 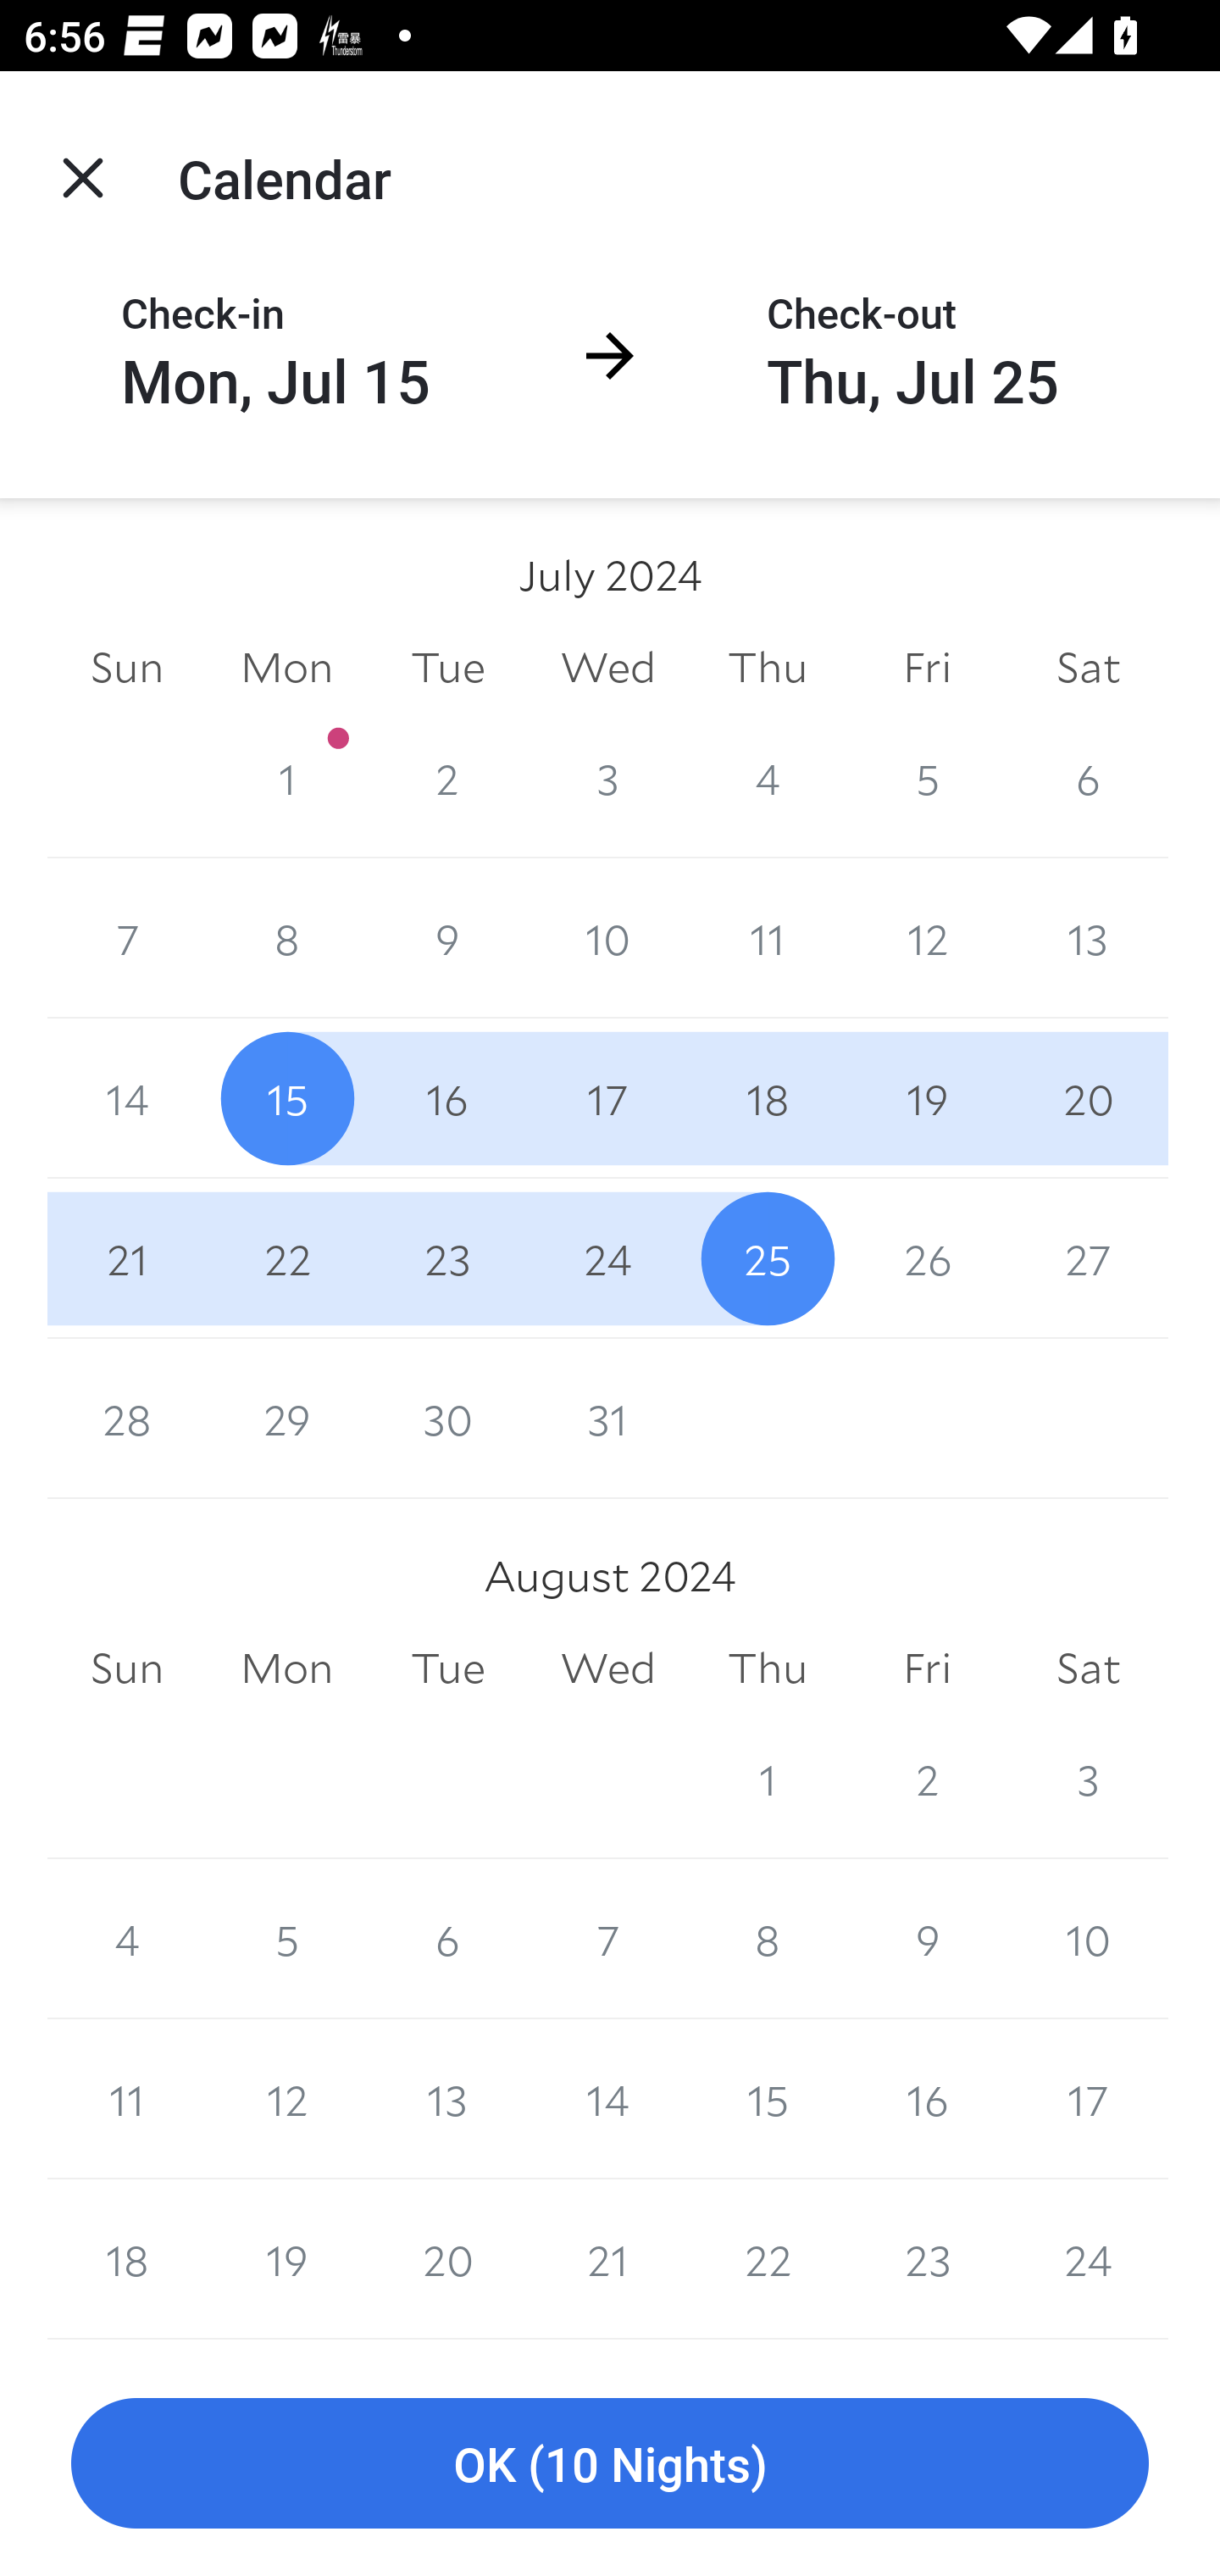 I want to click on 14 14 July 2024, so click(x=127, y=1098).